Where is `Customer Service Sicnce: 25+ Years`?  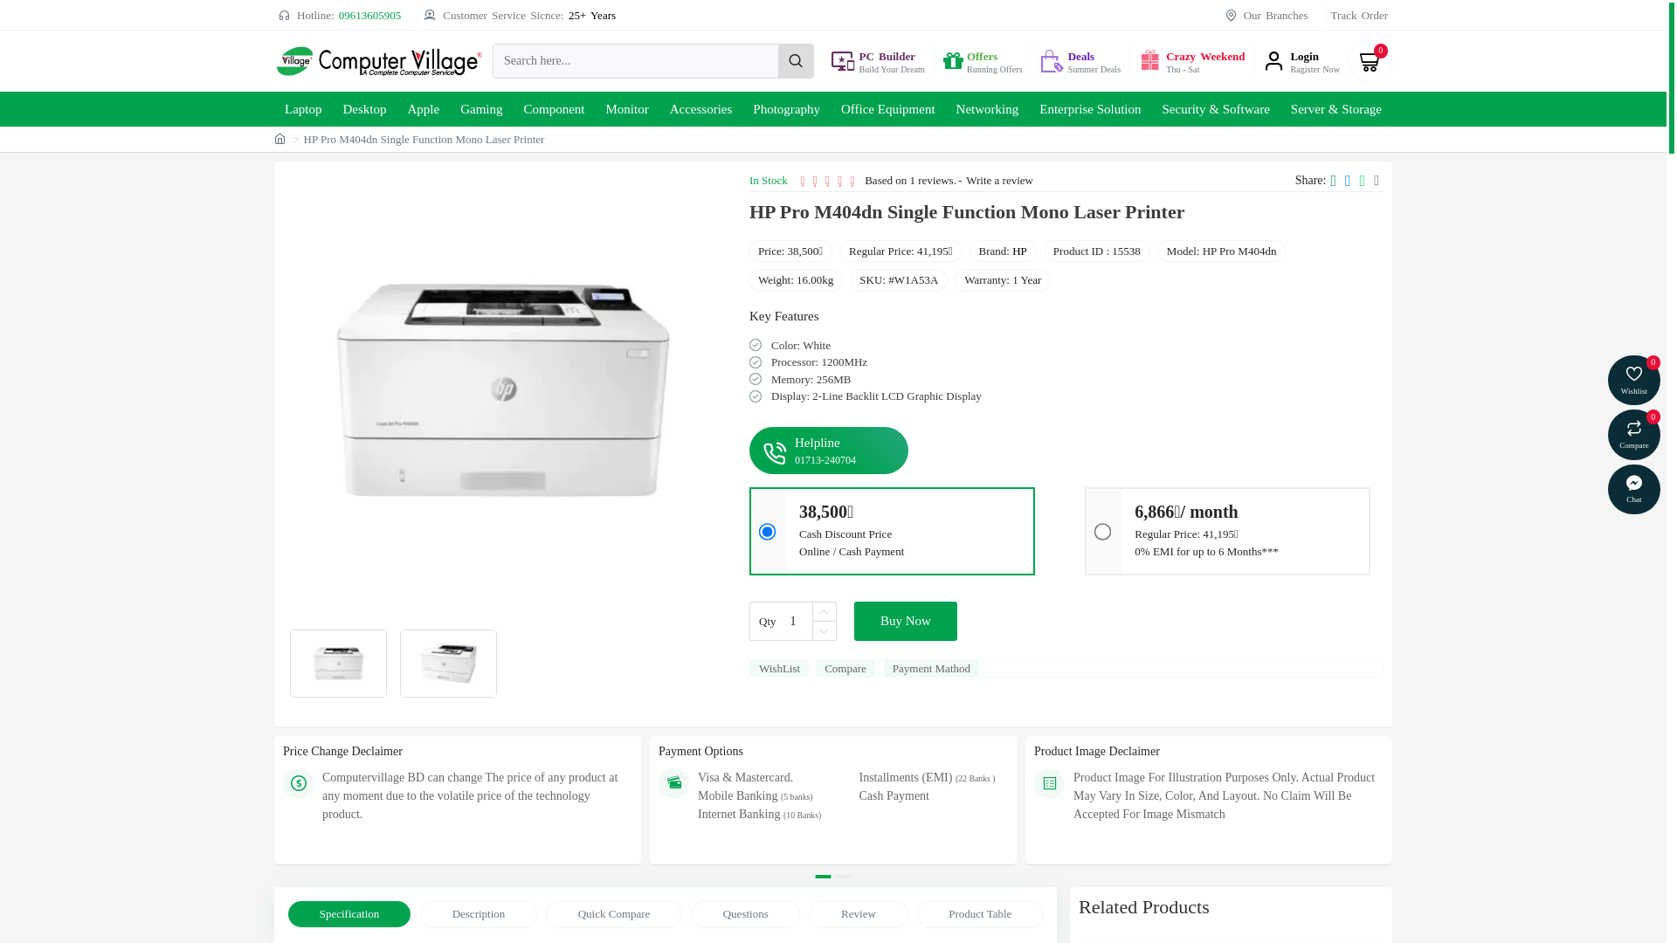 Customer Service Sicnce: 25+ Years is located at coordinates (519, 16).